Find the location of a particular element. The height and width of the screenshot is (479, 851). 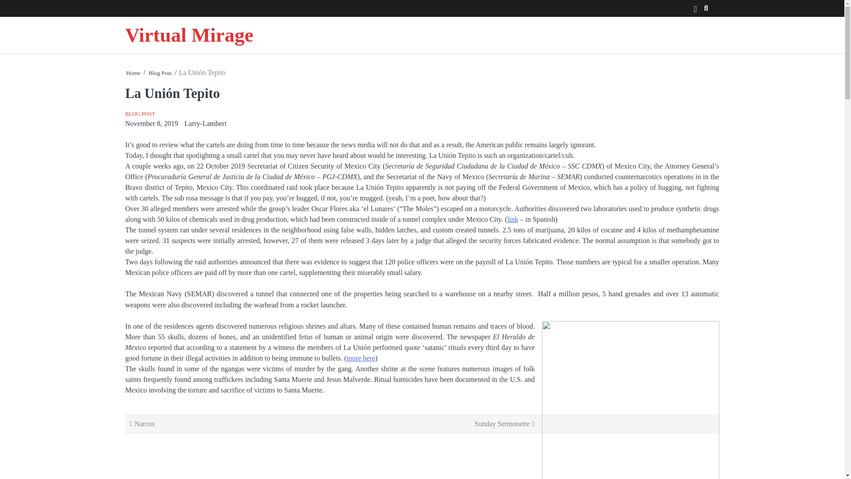

link is located at coordinates (512, 219).